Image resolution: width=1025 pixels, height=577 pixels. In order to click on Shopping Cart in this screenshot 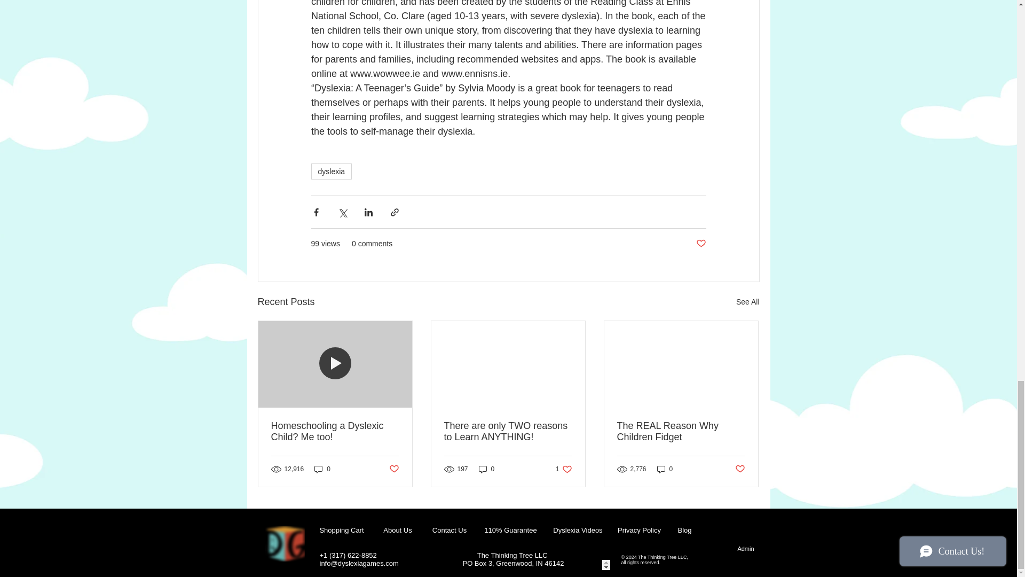, I will do `click(393, 469)`.